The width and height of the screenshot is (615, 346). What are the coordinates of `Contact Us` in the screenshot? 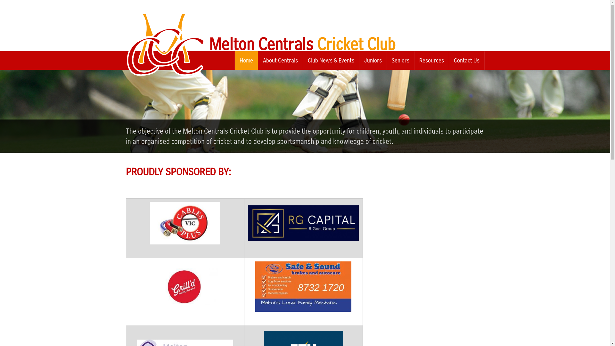 It's located at (467, 61).